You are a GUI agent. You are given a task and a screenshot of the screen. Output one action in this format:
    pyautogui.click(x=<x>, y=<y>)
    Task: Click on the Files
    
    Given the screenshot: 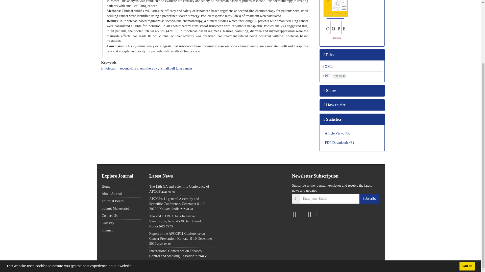 What is the action you would take?
    pyautogui.click(x=329, y=55)
    